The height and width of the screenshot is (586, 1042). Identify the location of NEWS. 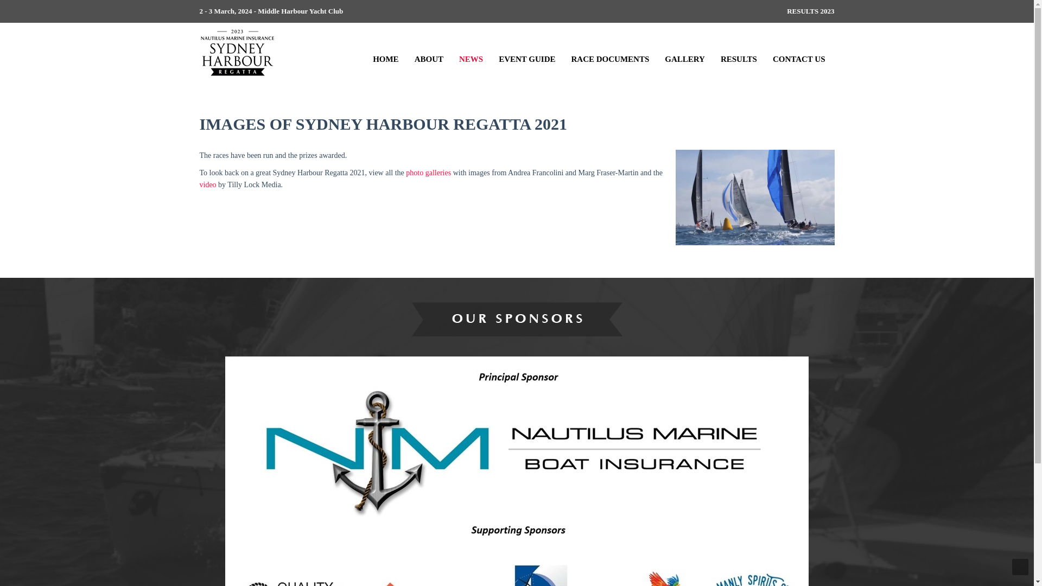
(471, 53).